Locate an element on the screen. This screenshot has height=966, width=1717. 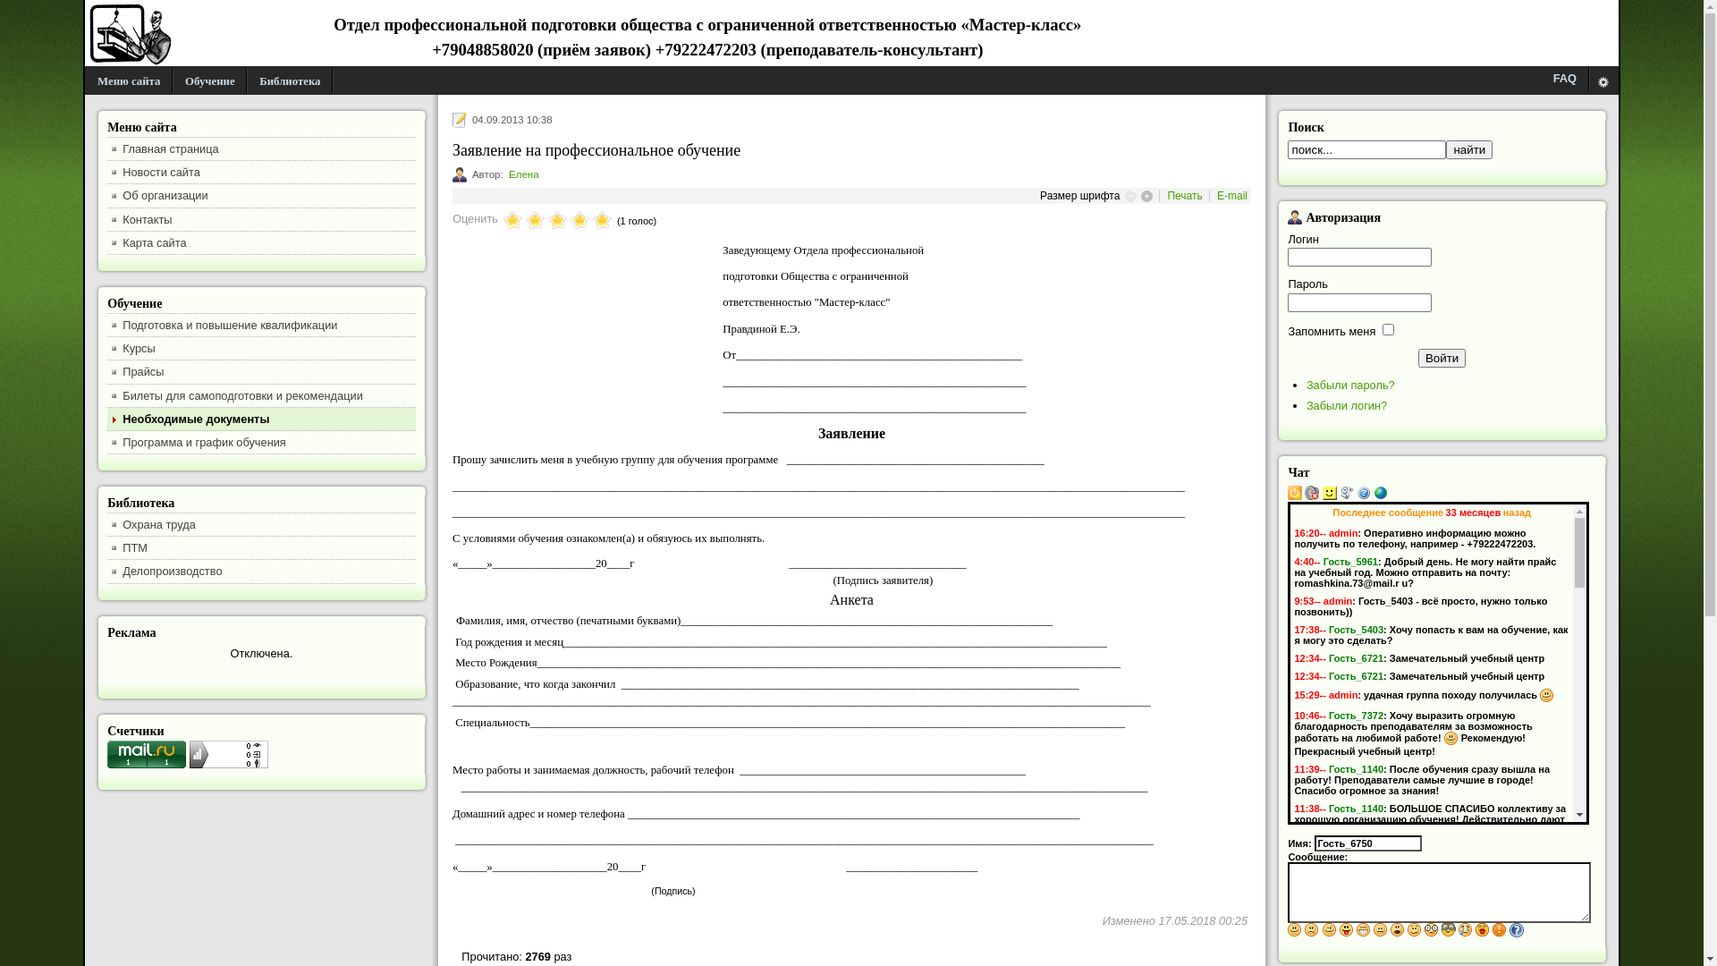
;) is located at coordinates (1408, 885).